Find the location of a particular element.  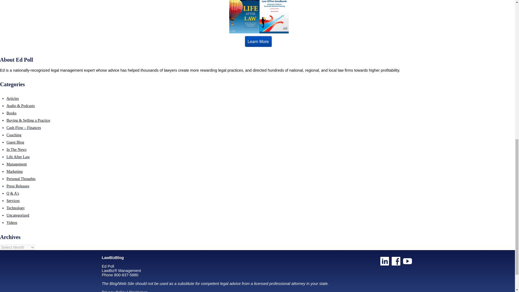

Life After Law is located at coordinates (18, 157).